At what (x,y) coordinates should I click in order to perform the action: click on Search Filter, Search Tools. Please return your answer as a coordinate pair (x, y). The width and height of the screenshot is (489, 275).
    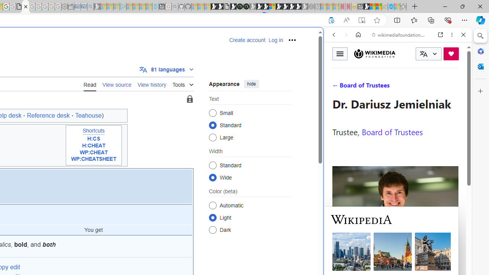
    Looking at the image, I should click on (418, 87).